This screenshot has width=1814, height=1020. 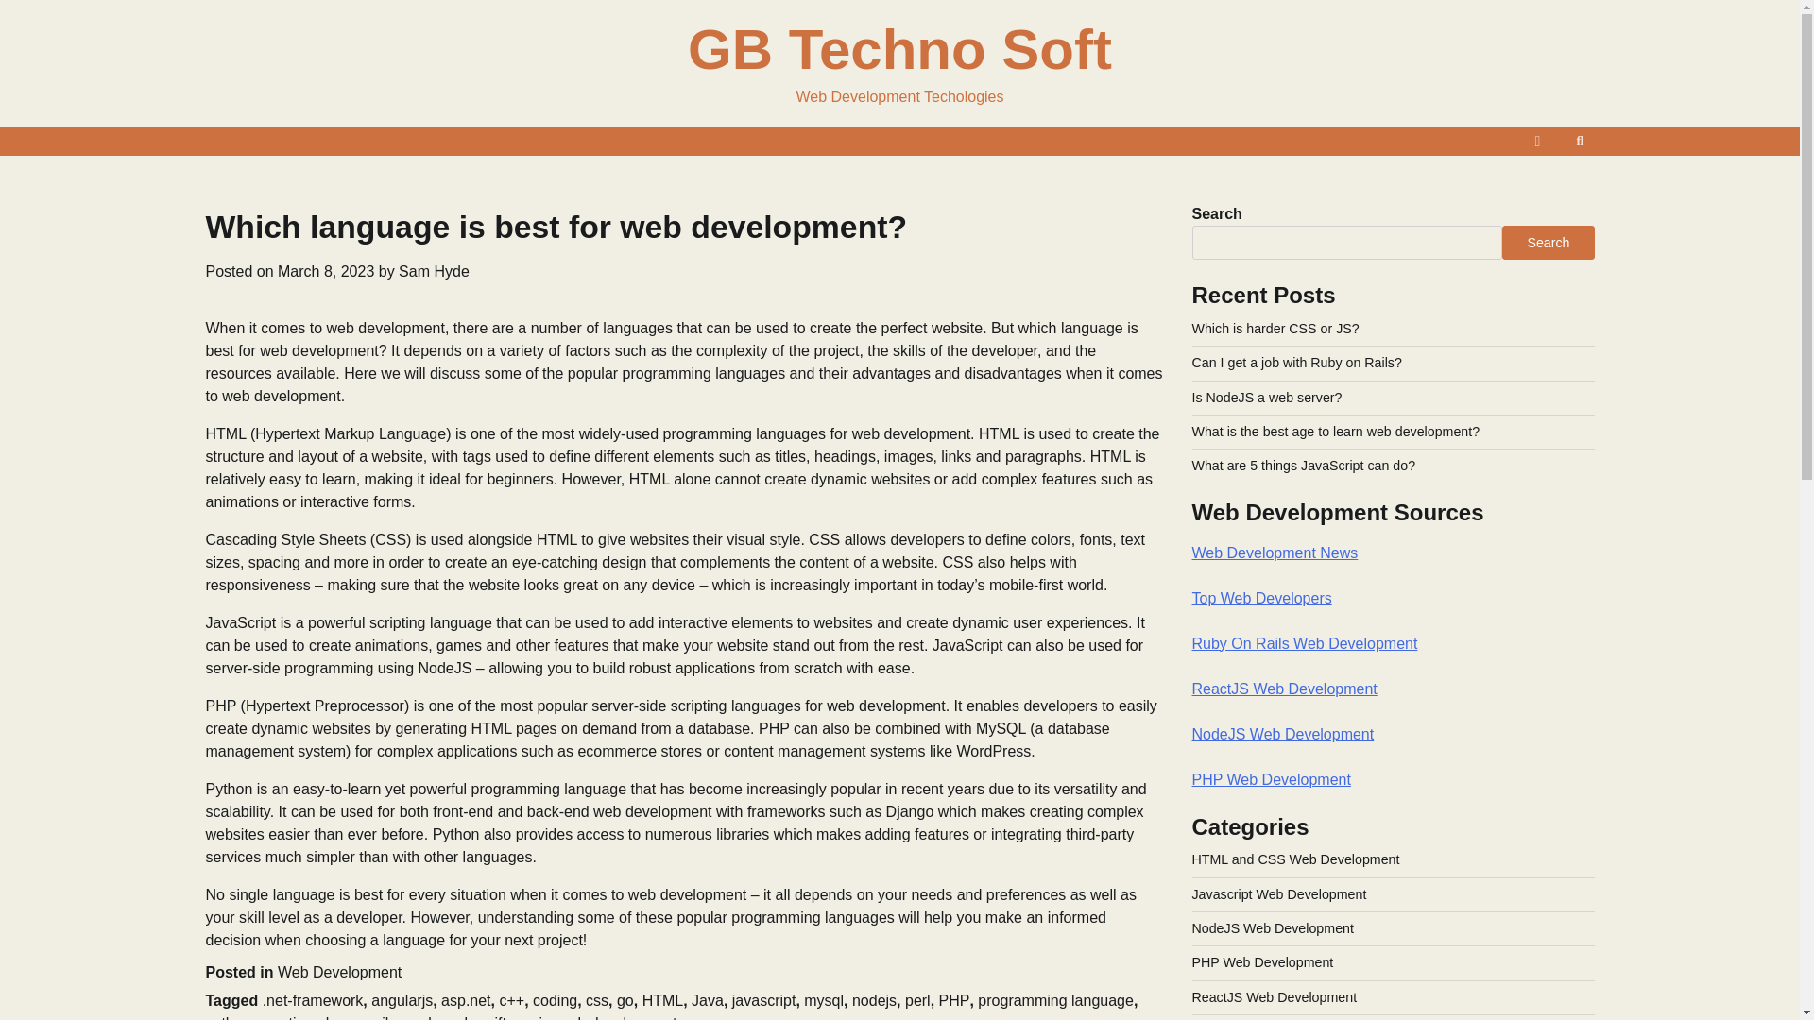 What do you see at coordinates (597, 1000) in the screenshot?
I see `css` at bounding box center [597, 1000].